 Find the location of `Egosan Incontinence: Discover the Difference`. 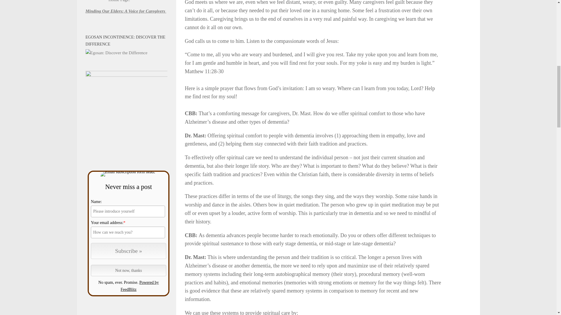

Egosan Incontinence: Discover the Difference is located at coordinates (116, 52).